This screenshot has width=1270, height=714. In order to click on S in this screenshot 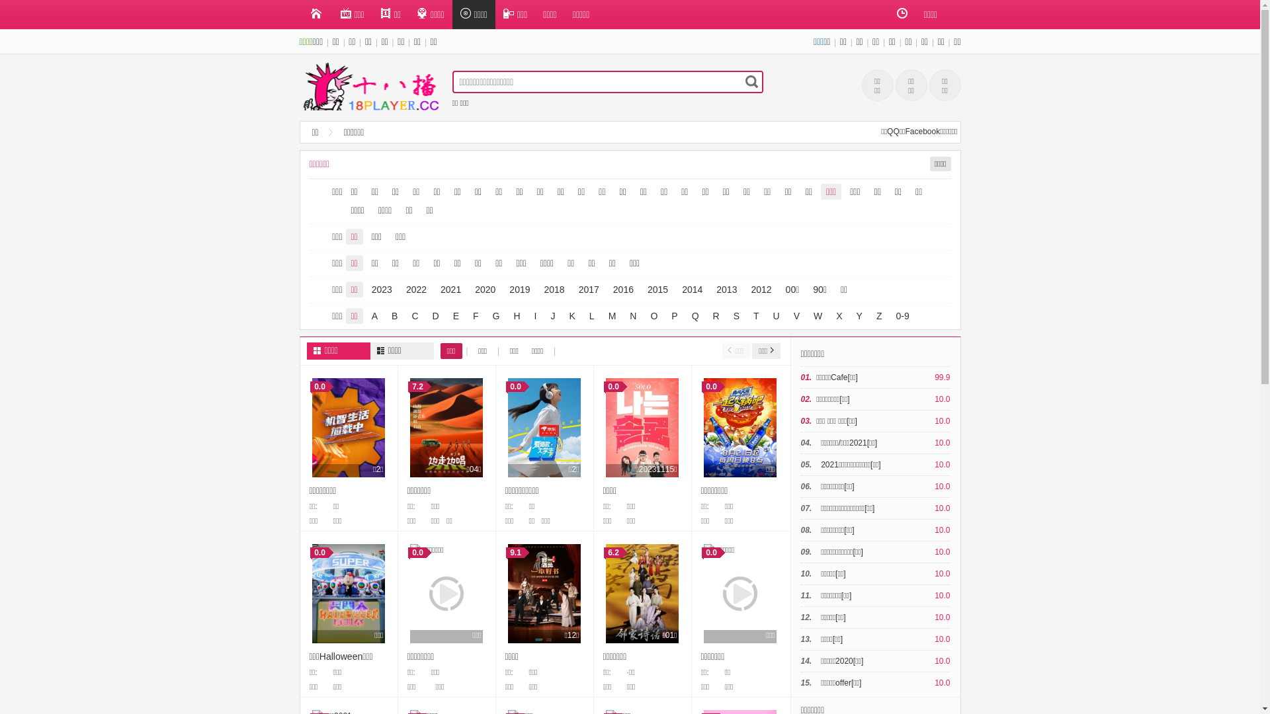, I will do `click(737, 316)`.